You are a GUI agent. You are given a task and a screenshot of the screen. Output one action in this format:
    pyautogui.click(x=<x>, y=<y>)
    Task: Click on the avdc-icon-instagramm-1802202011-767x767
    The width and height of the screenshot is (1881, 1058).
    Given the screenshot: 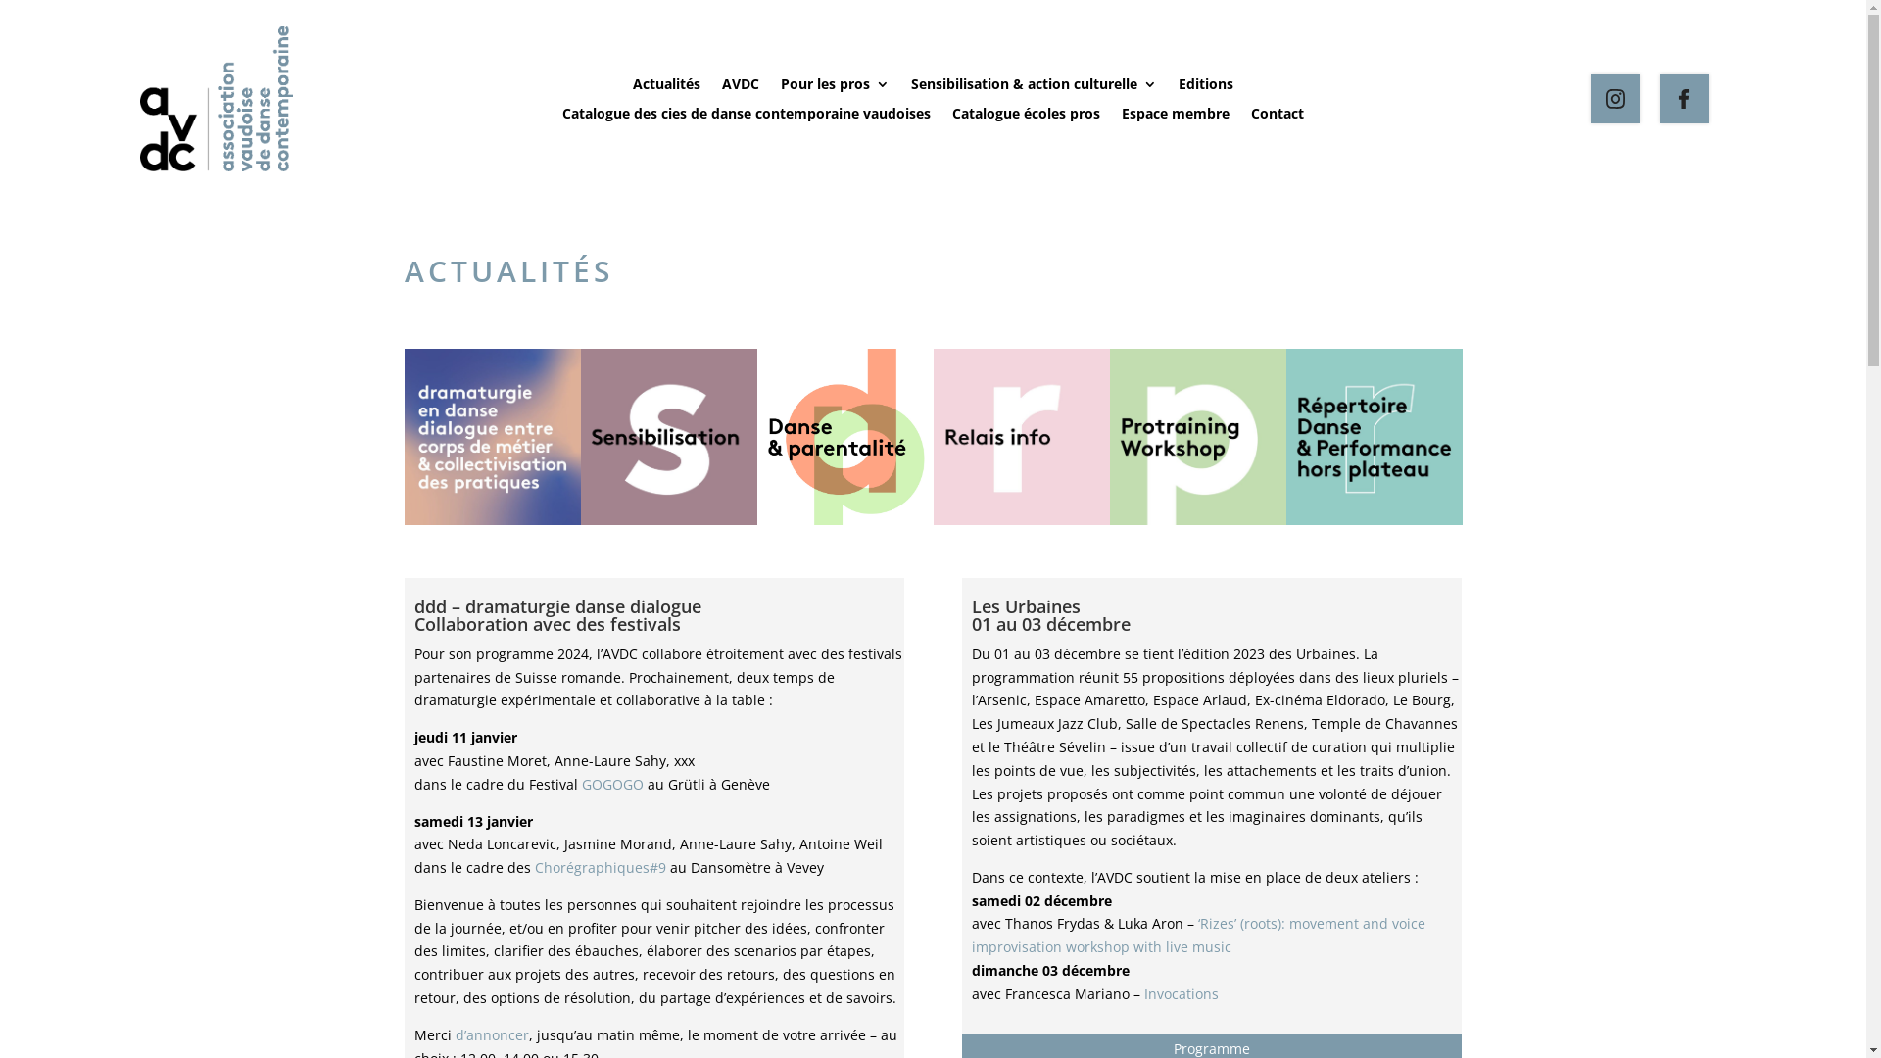 What is the action you would take?
    pyautogui.click(x=668, y=437)
    